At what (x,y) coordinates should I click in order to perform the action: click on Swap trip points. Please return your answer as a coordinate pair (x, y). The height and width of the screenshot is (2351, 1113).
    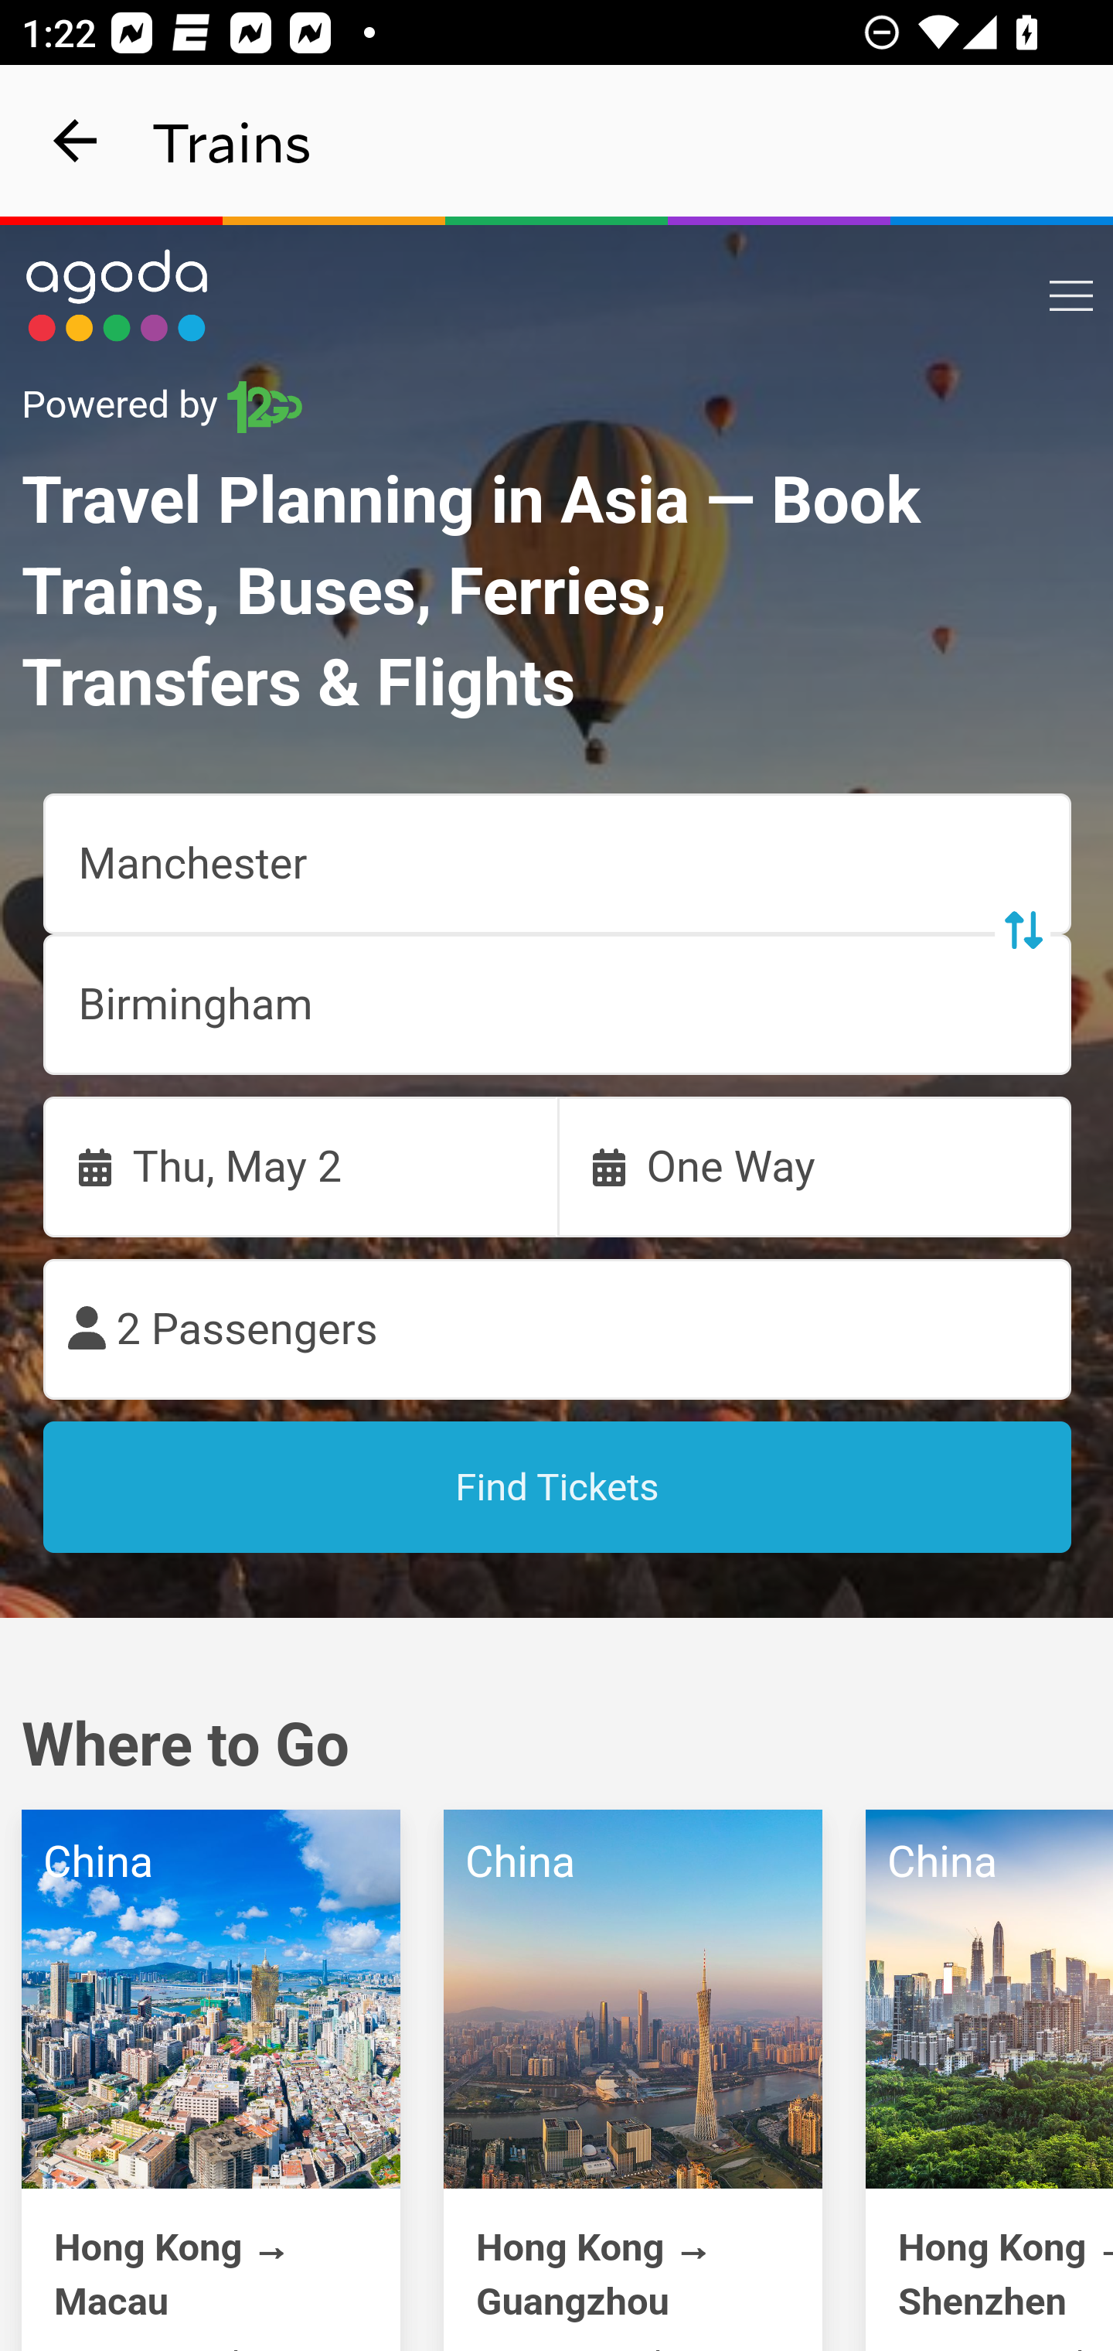
    Looking at the image, I should click on (1022, 930).